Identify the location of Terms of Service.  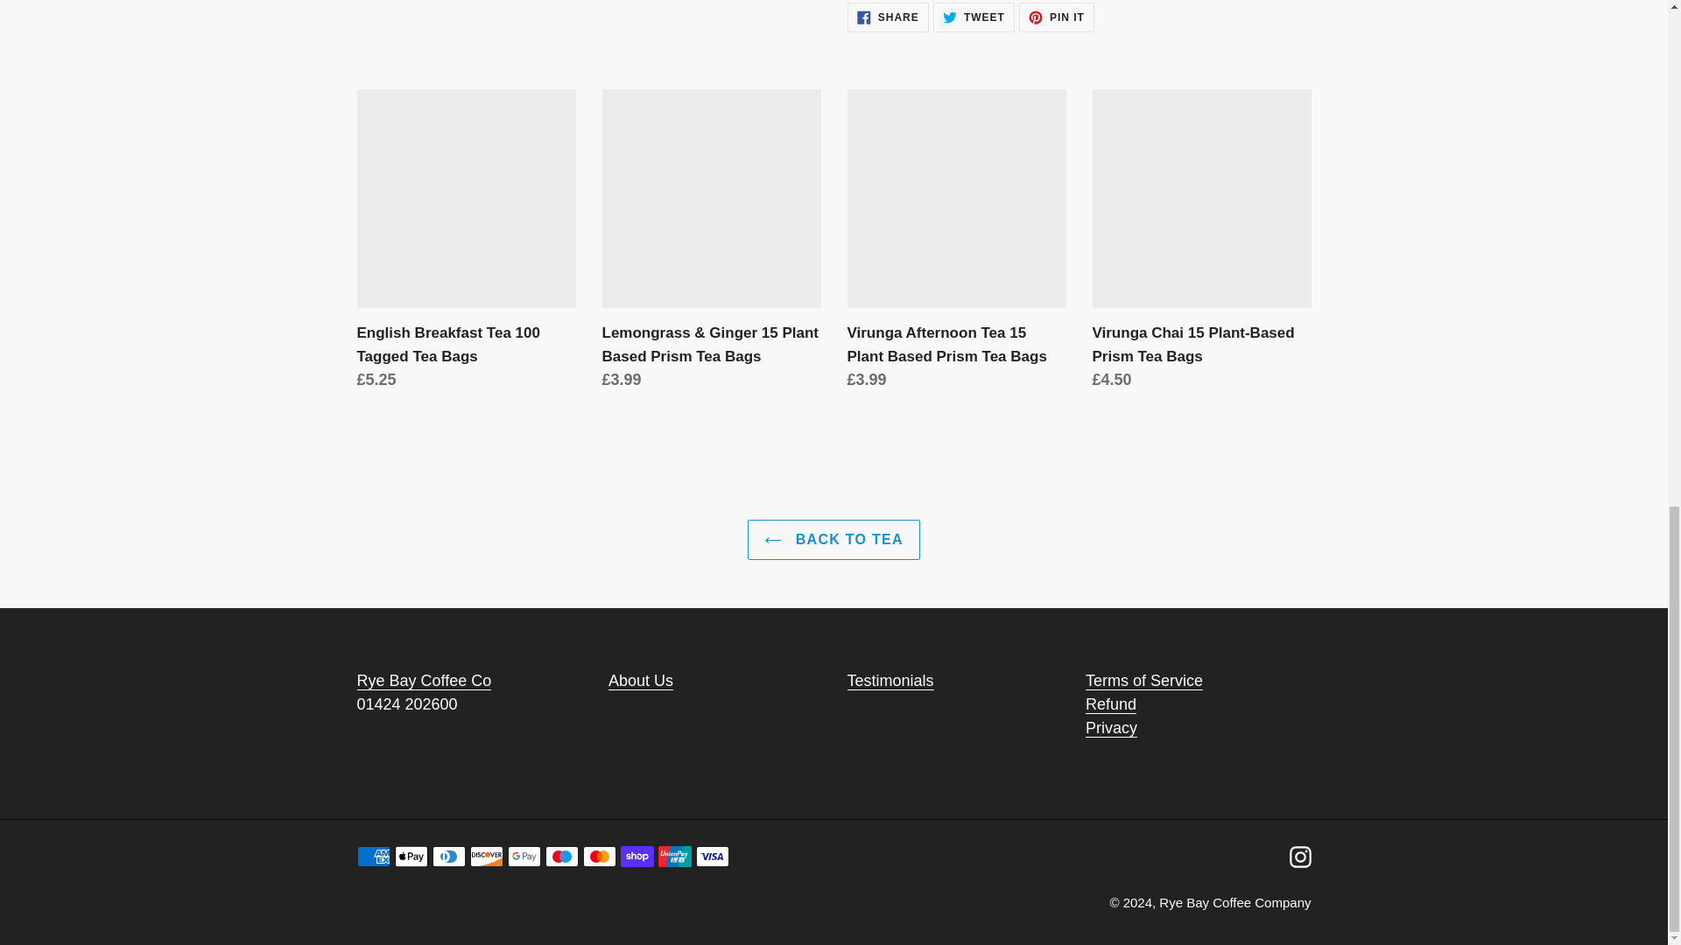
(1144, 693).